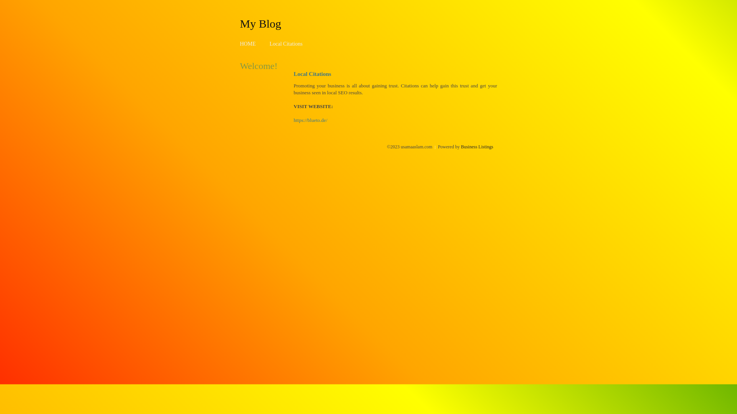 Image resolution: width=737 pixels, height=414 pixels. I want to click on My Blog, so click(261, 23).